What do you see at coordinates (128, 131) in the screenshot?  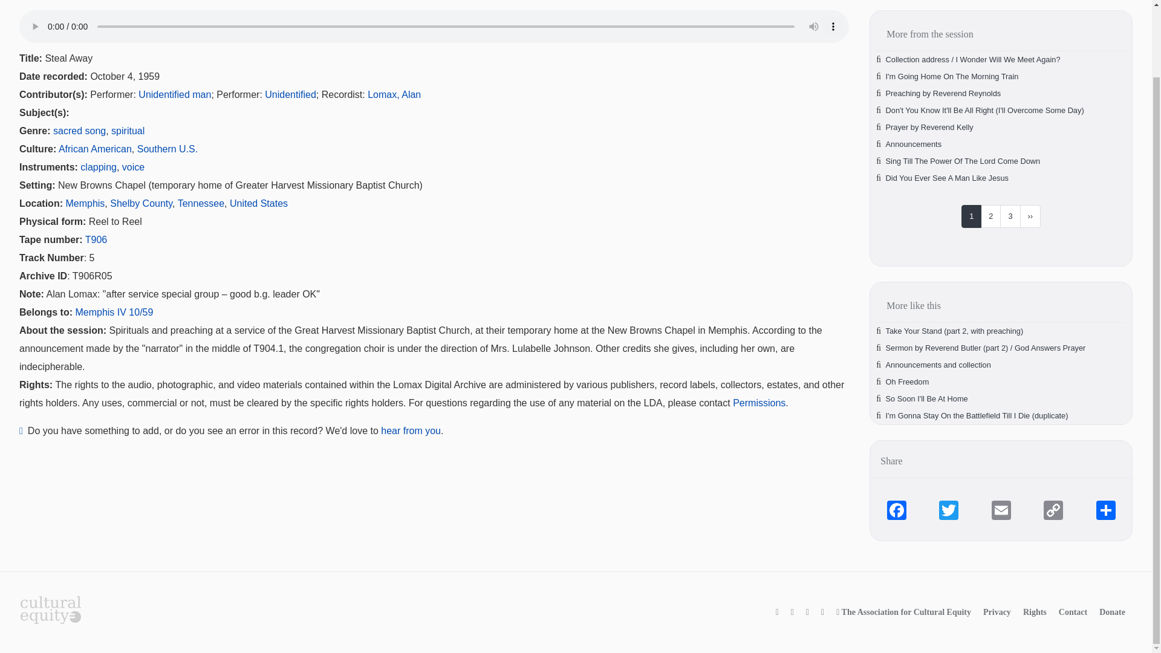 I see `spiritual` at bounding box center [128, 131].